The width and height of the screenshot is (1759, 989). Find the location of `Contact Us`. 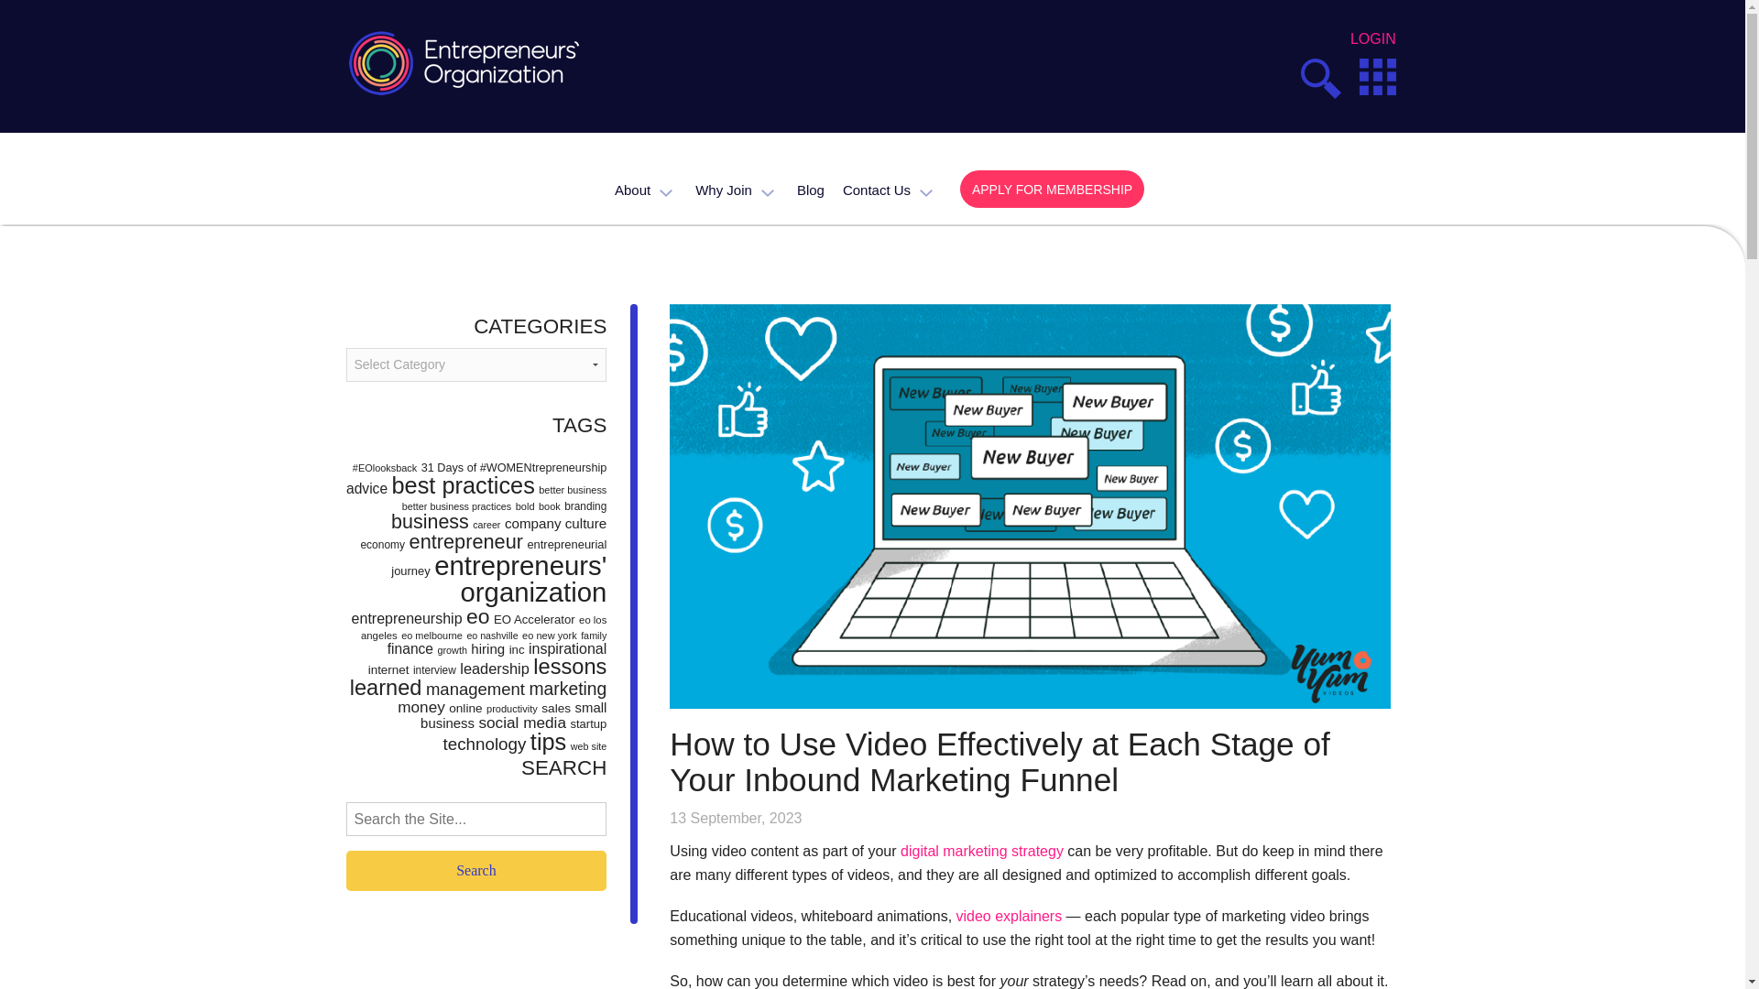

Contact Us is located at coordinates (885, 189).